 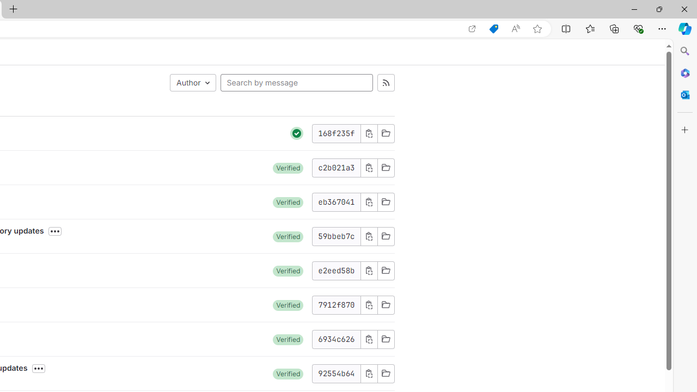 What do you see at coordinates (638, 28) in the screenshot?
I see `Browser essentials` at bounding box center [638, 28].